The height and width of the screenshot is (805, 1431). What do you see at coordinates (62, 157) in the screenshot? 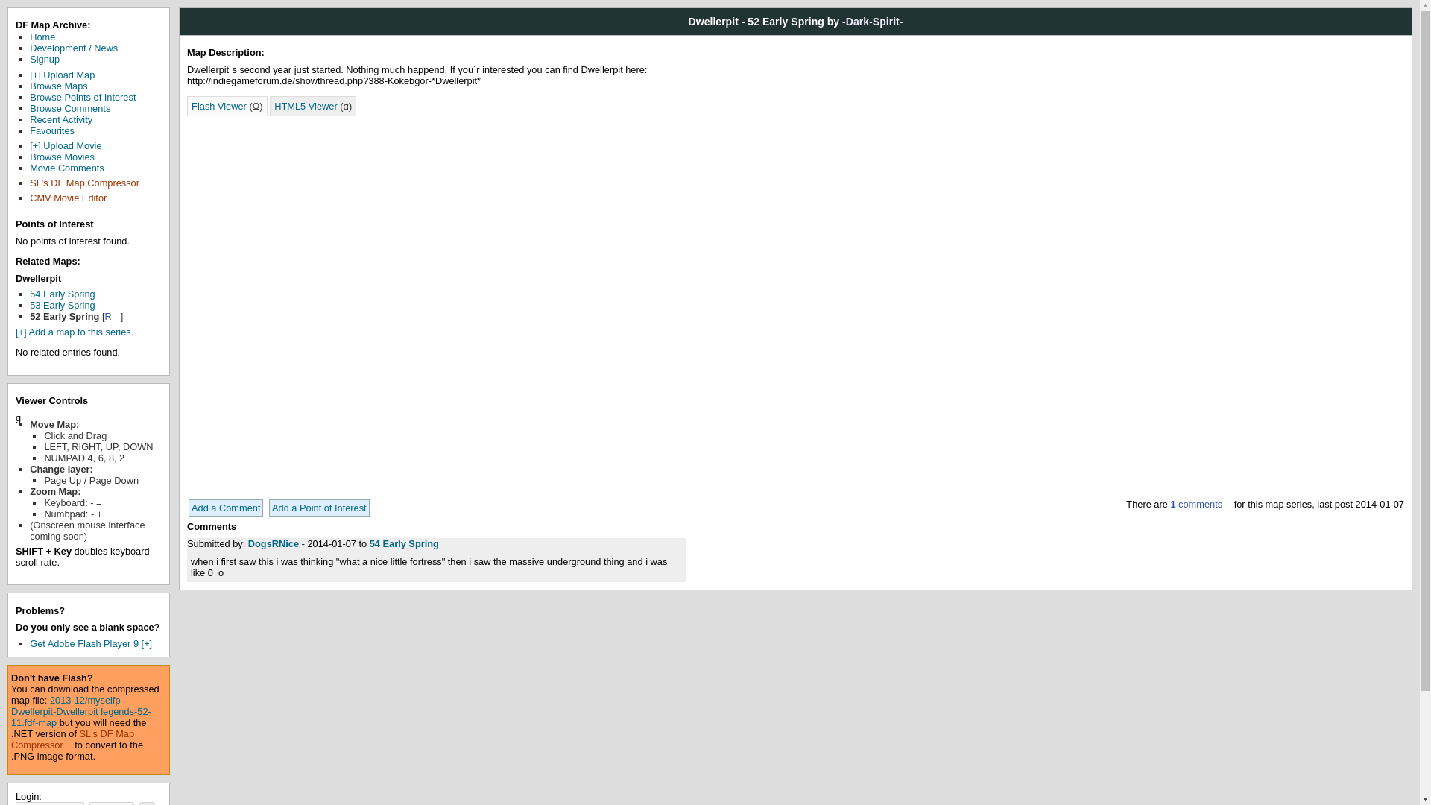
I see `Browse user submitted DF movies!` at bounding box center [62, 157].